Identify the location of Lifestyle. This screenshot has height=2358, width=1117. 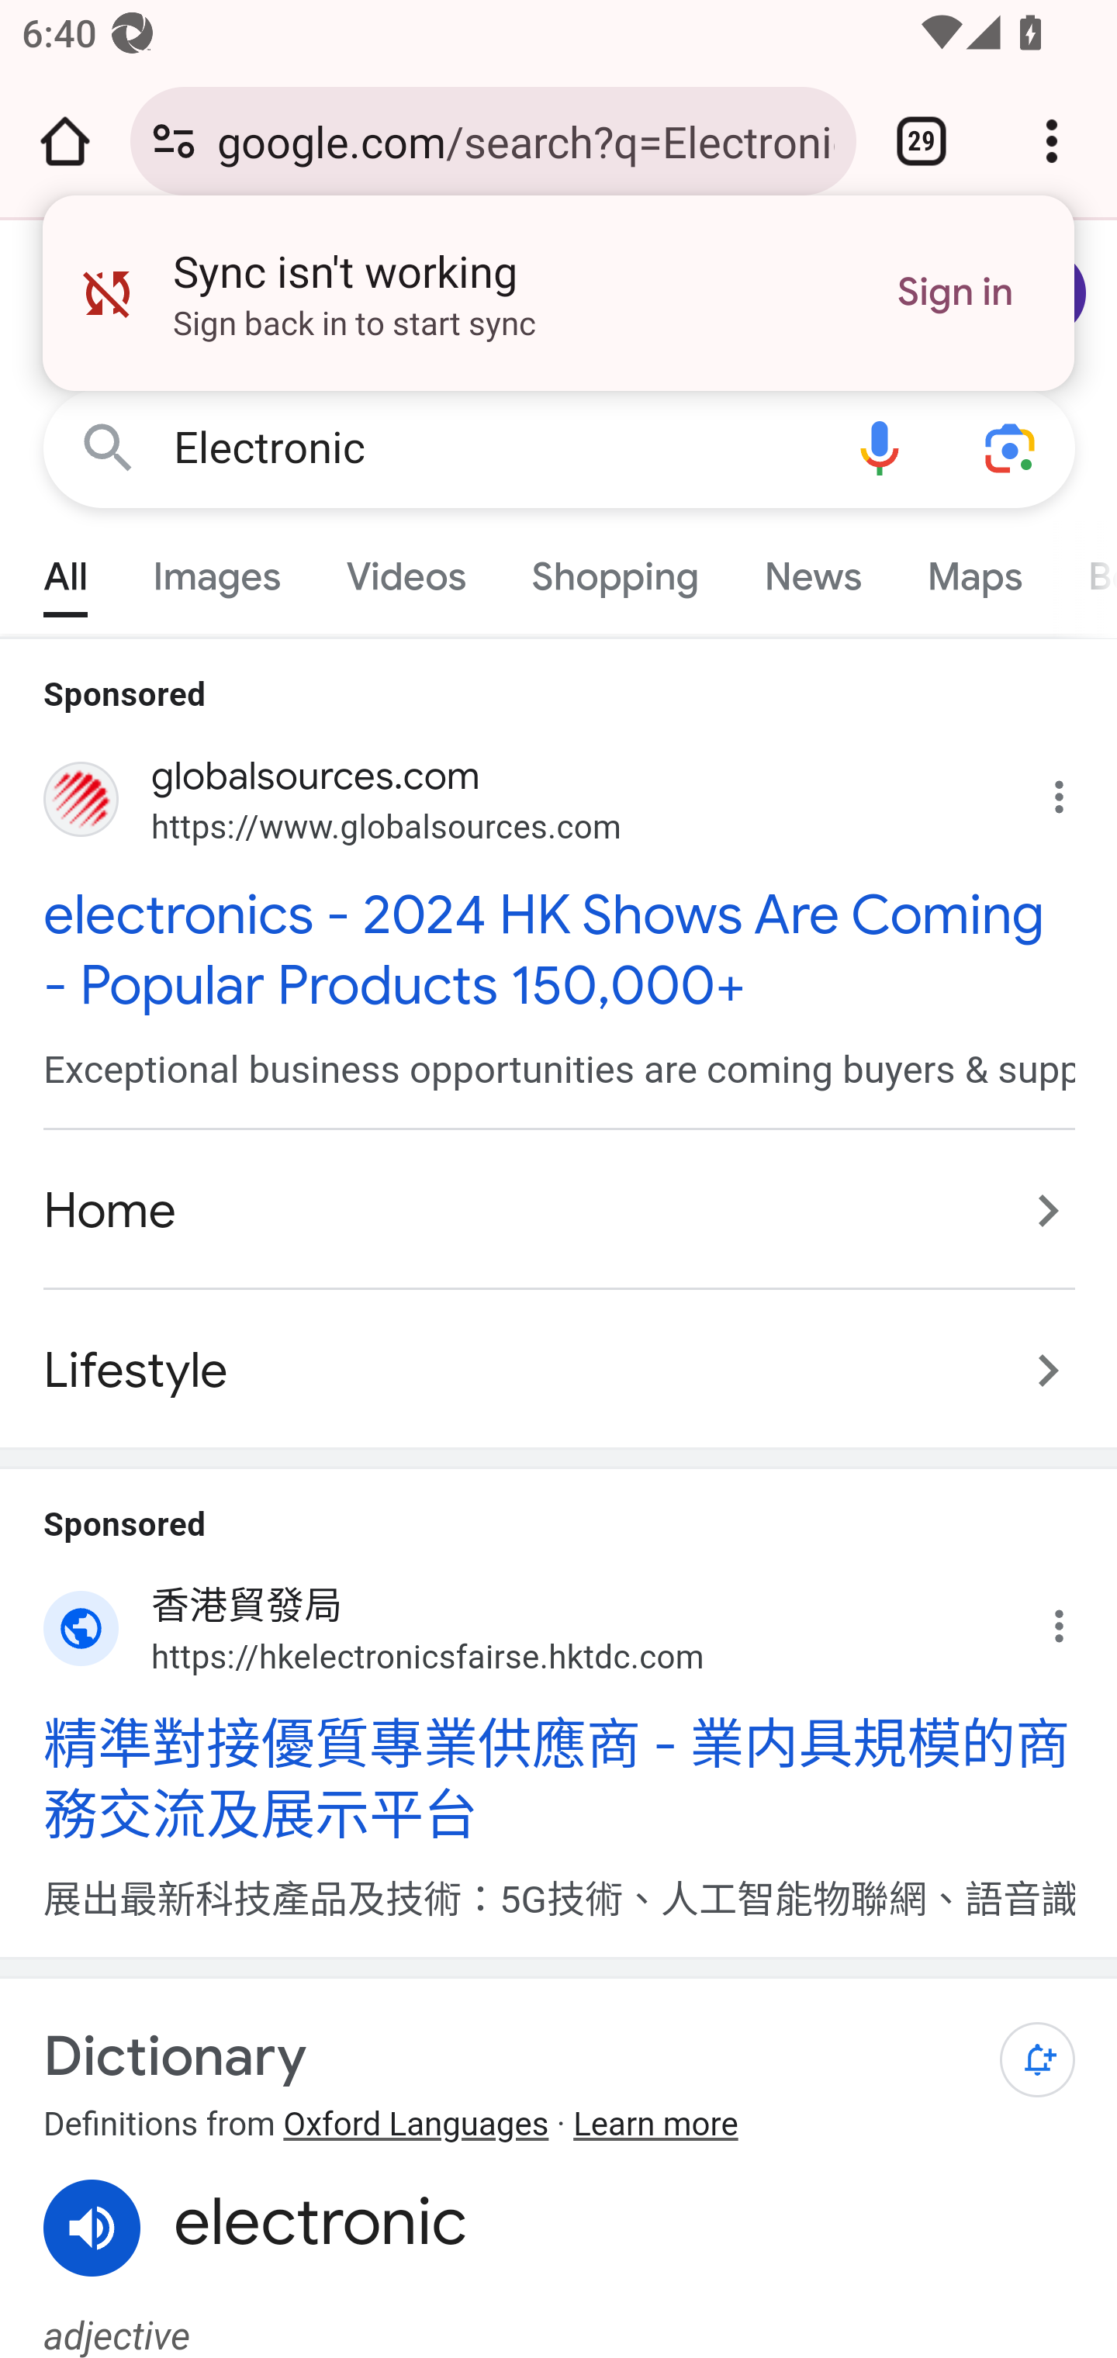
(560, 1356).